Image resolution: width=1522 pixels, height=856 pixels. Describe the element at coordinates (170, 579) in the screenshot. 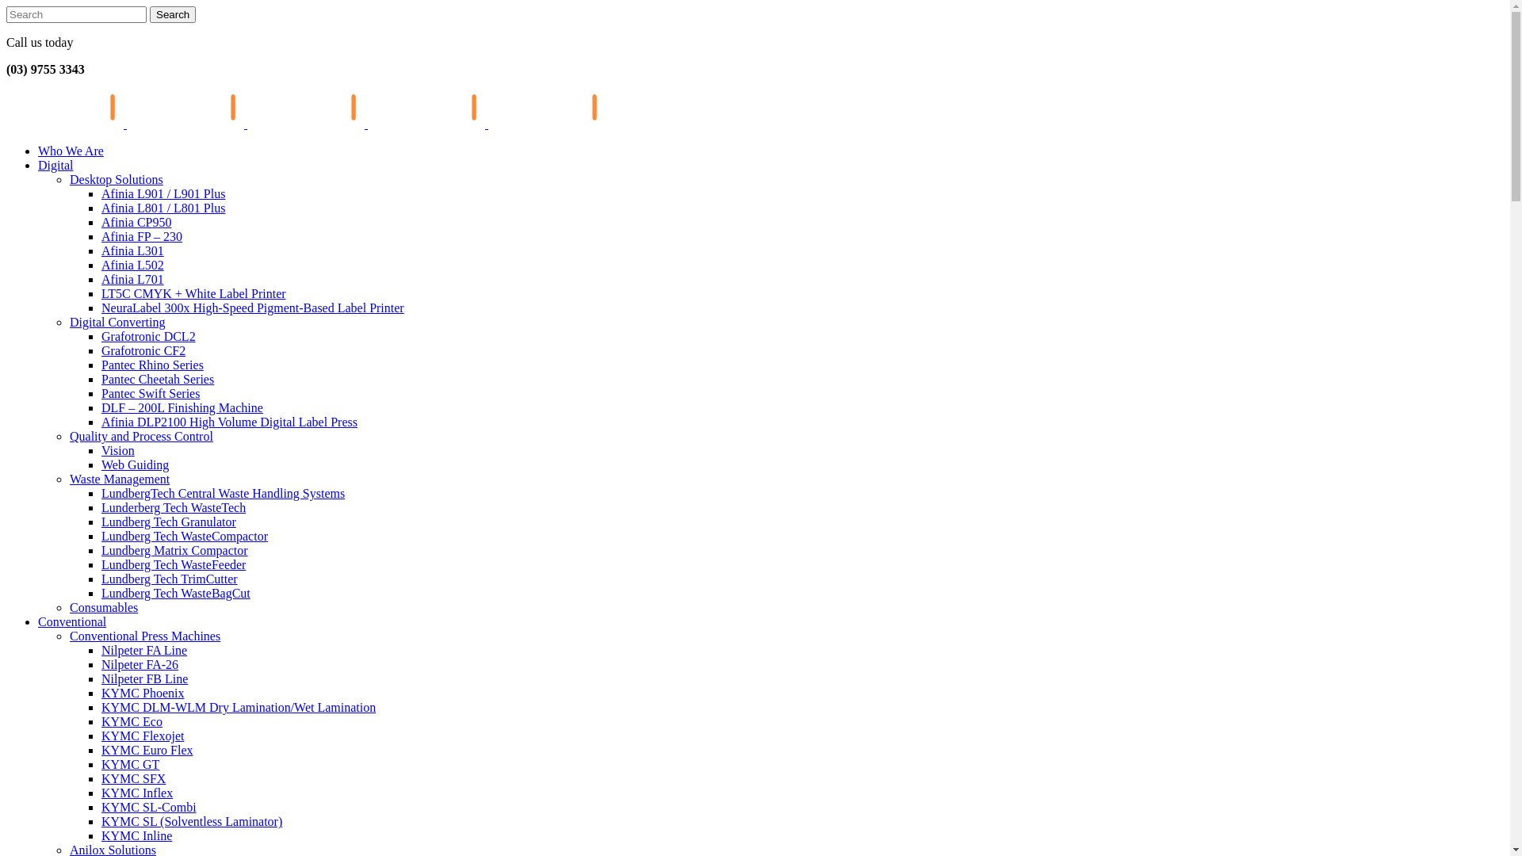

I see `Lundberg Tech TrimCutter` at that location.